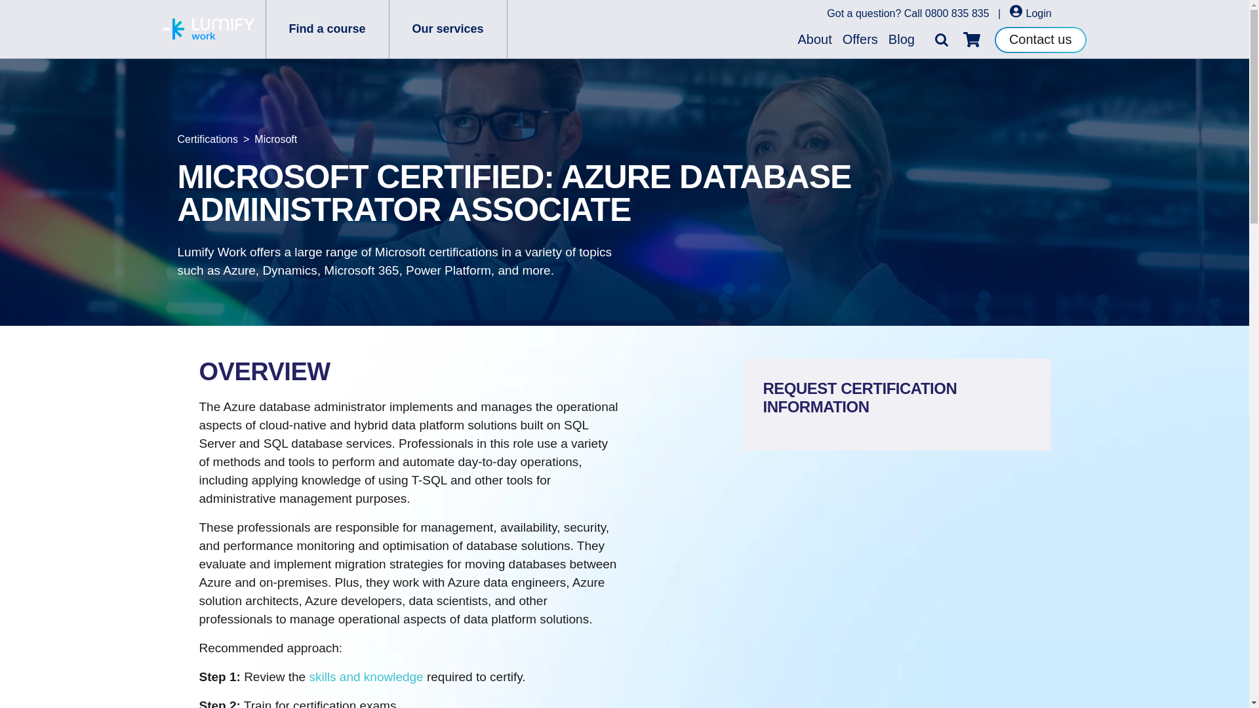 The height and width of the screenshot is (708, 1259). I want to click on Find a course, so click(327, 29).